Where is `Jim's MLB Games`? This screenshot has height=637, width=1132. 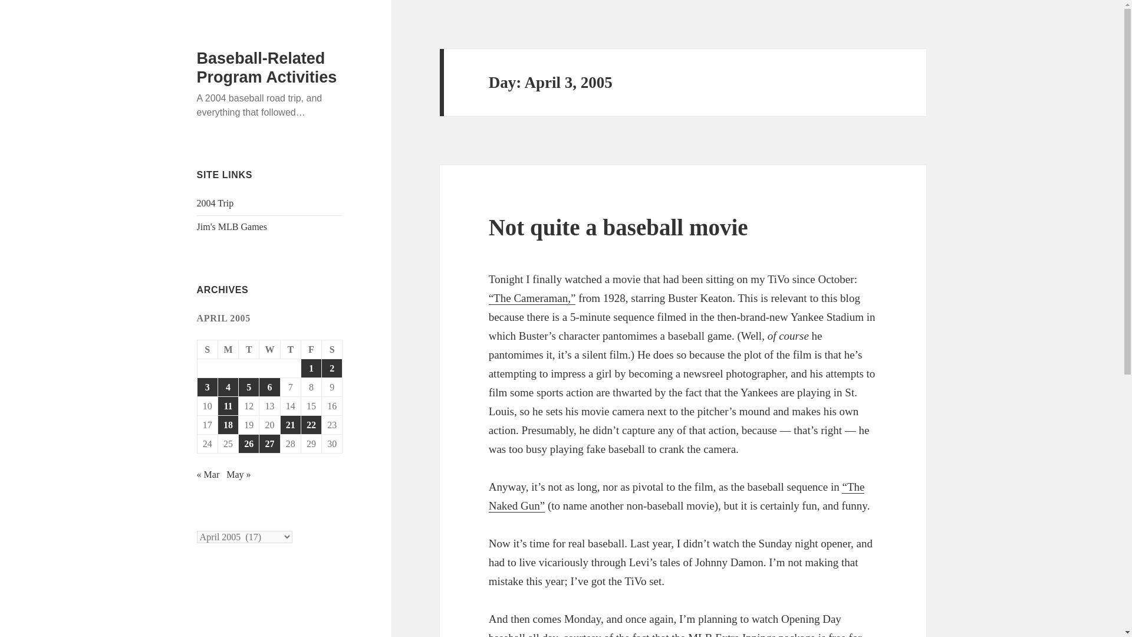
Jim's MLB Games is located at coordinates (232, 226).